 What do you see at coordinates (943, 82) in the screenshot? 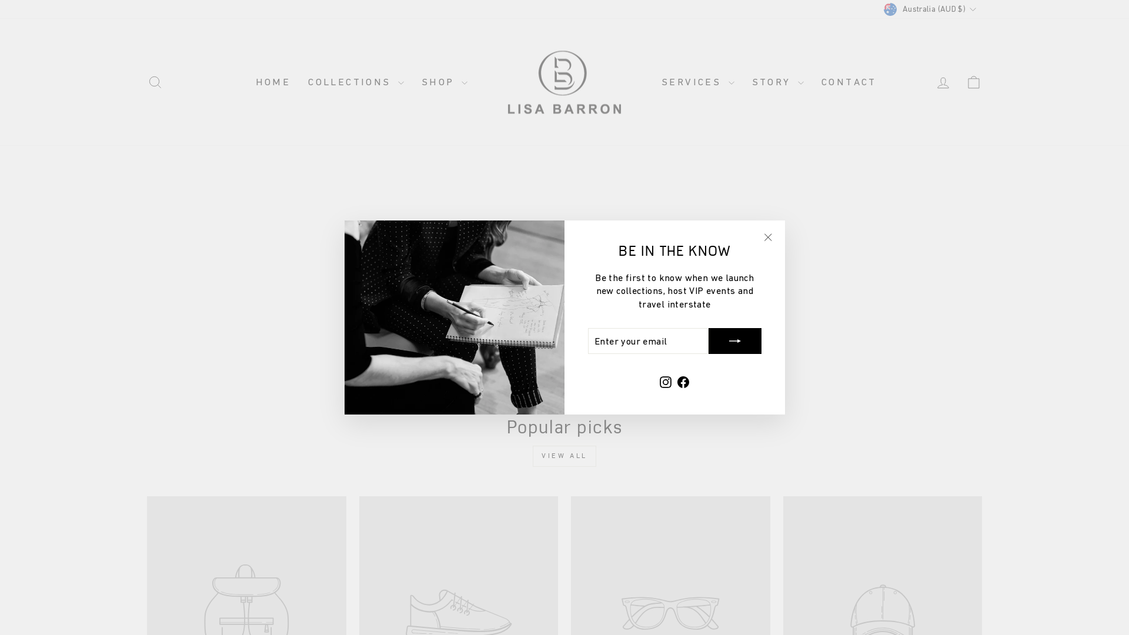
I see `ACCOUNT
LOG IN` at bounding box center [943, 82].